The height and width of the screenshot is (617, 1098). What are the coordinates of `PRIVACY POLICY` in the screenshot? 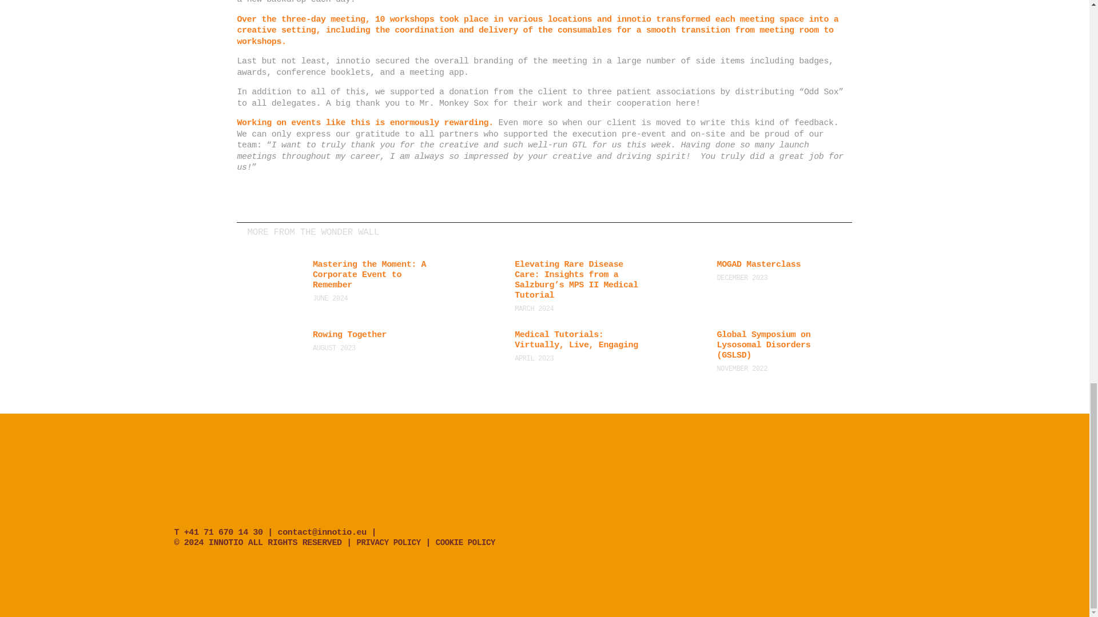 It's located at (389, 542).